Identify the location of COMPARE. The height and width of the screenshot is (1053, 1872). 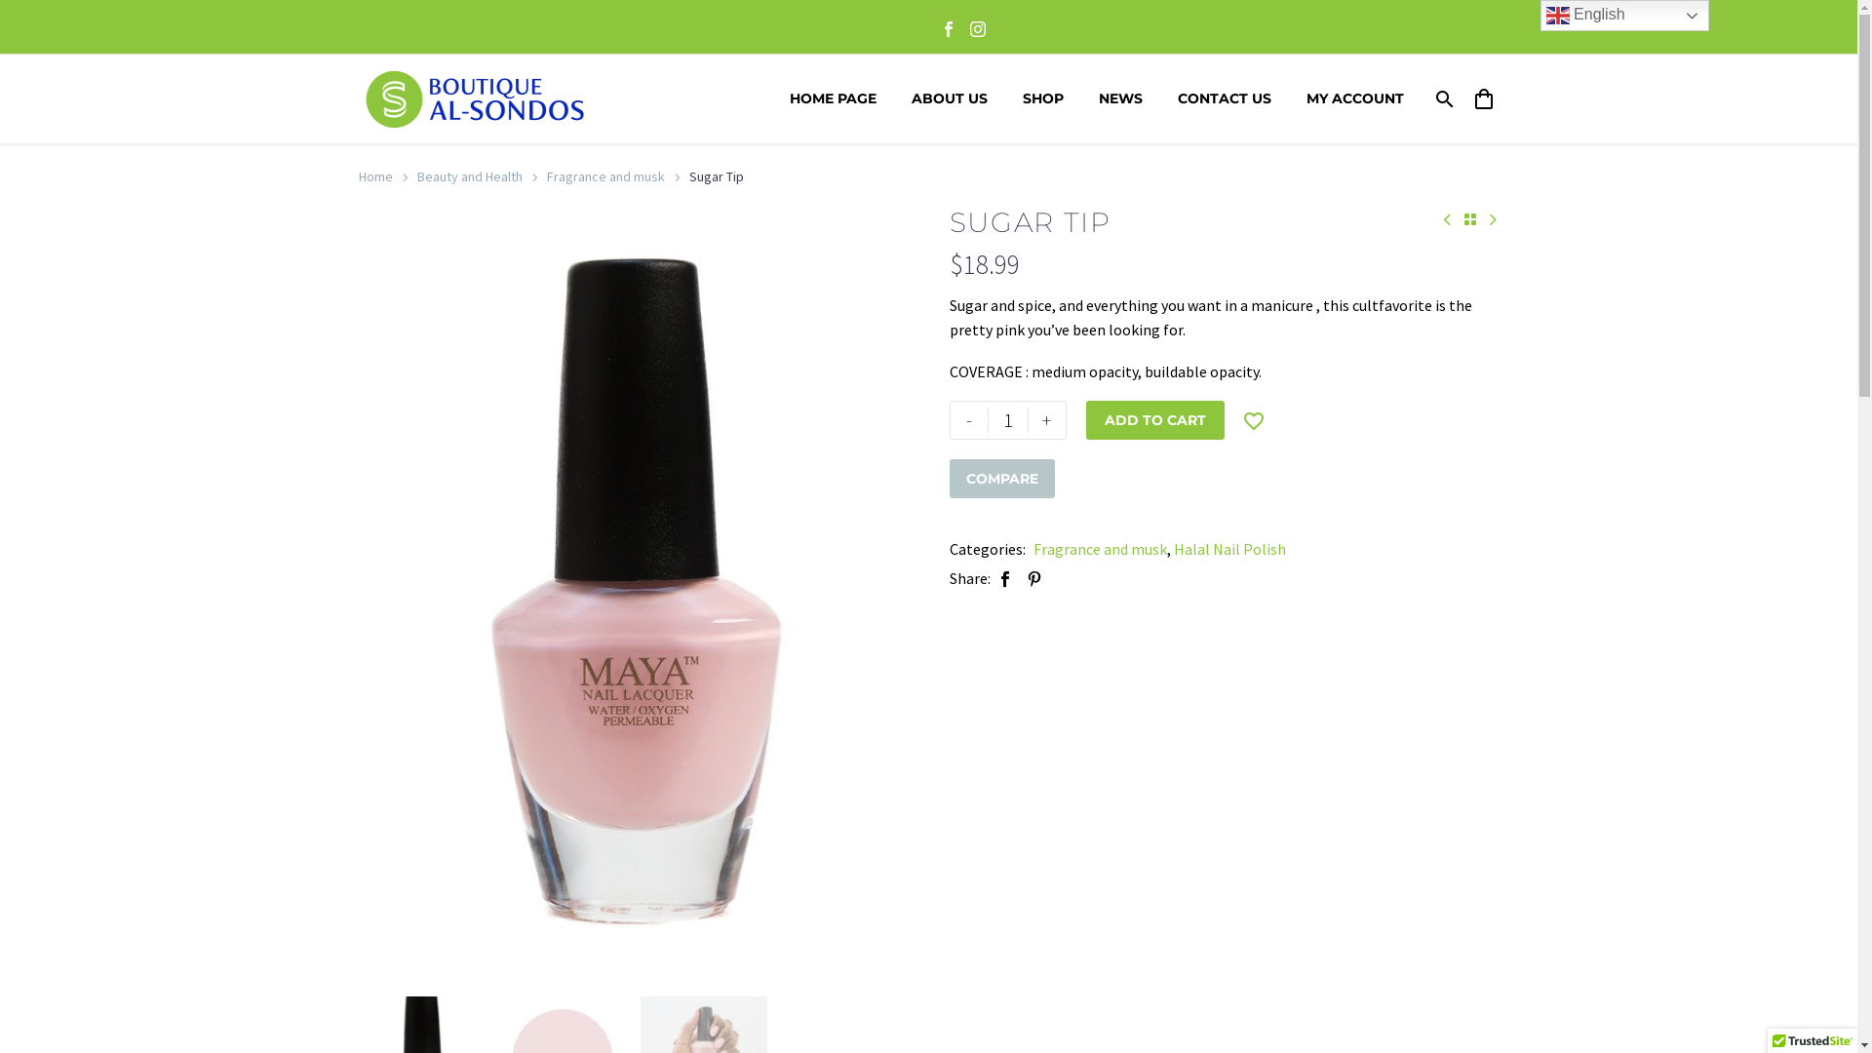
(1002, 479).